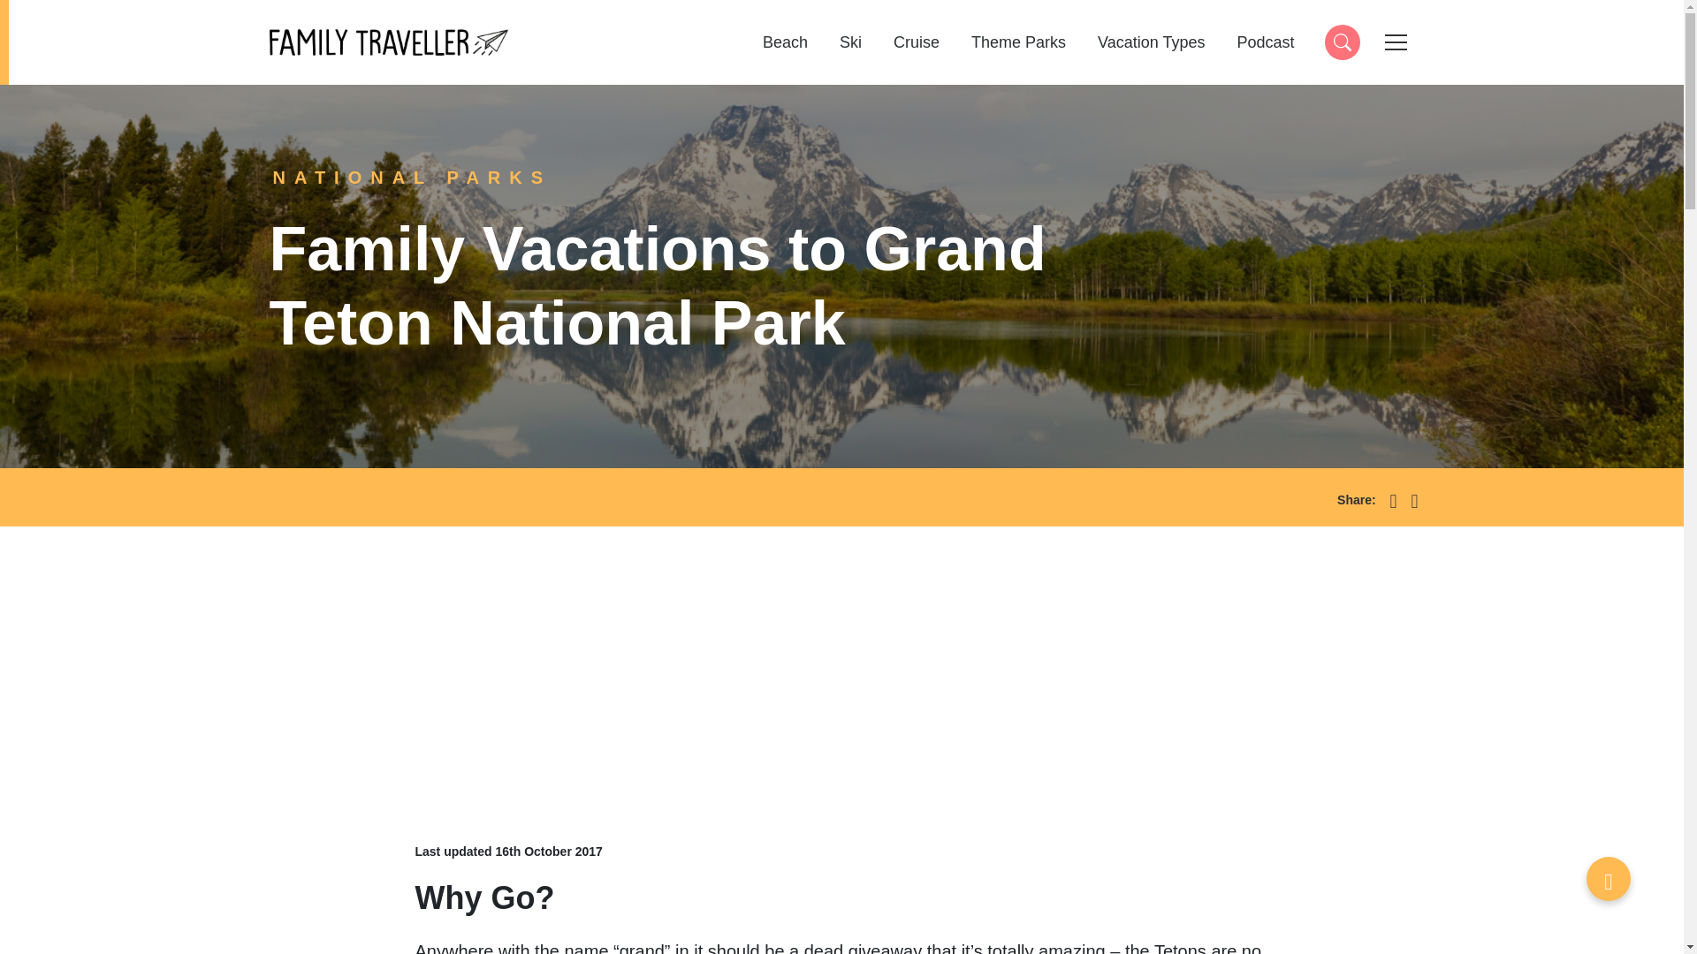 The image size is (1697, 954). What do you see at coordinates (916, 42) in the screenshot?
I see `Cruise` at bounding box center [916, 42].